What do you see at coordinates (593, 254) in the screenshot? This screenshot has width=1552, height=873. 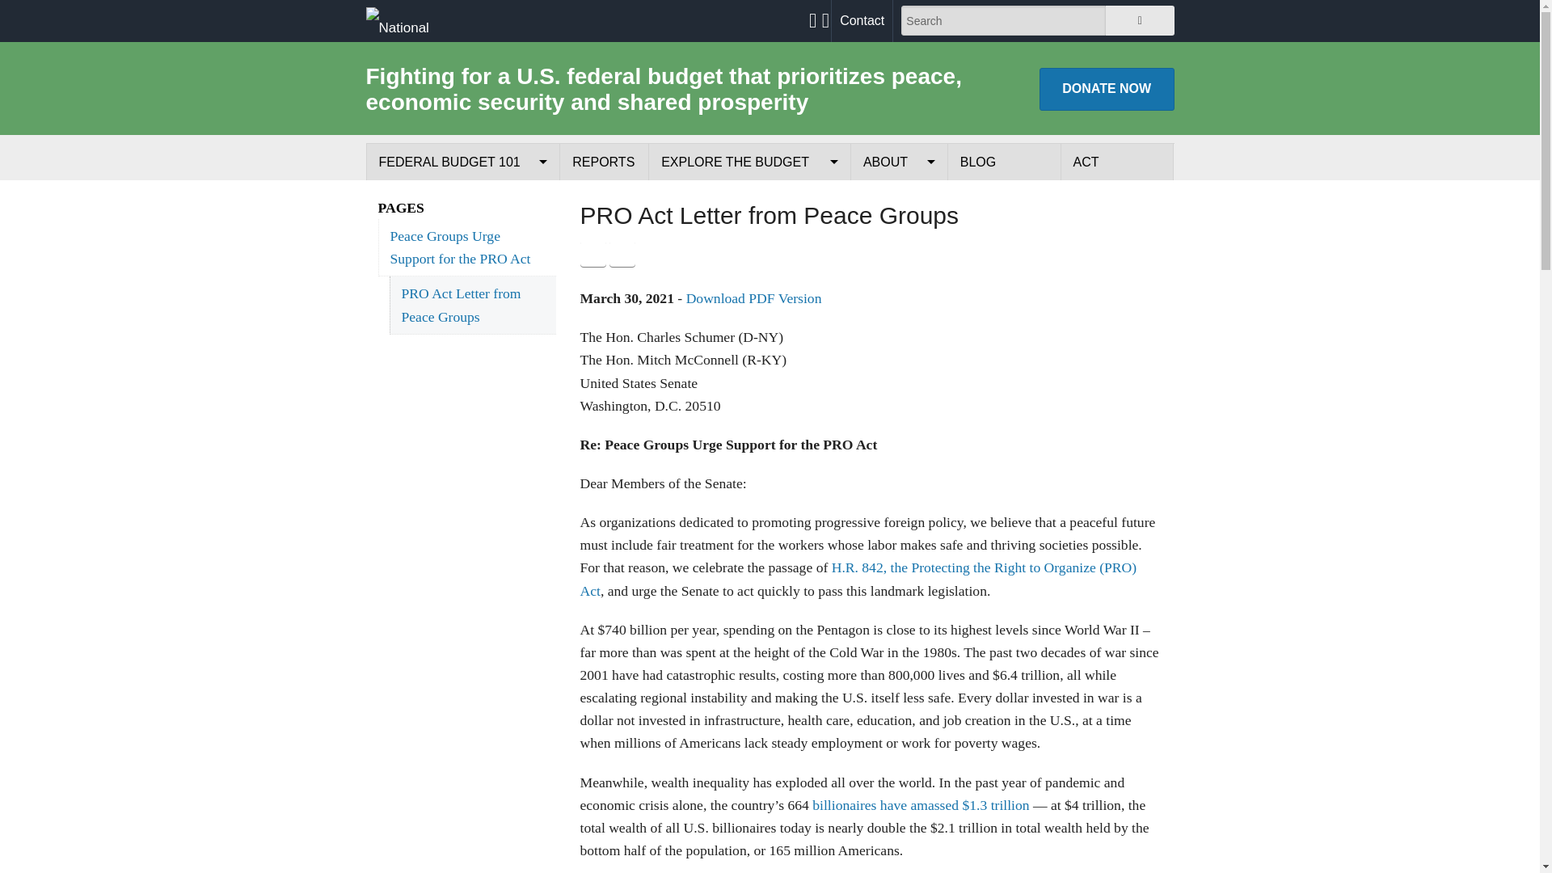 I see `Facebook` at bounding box center [593, 254].